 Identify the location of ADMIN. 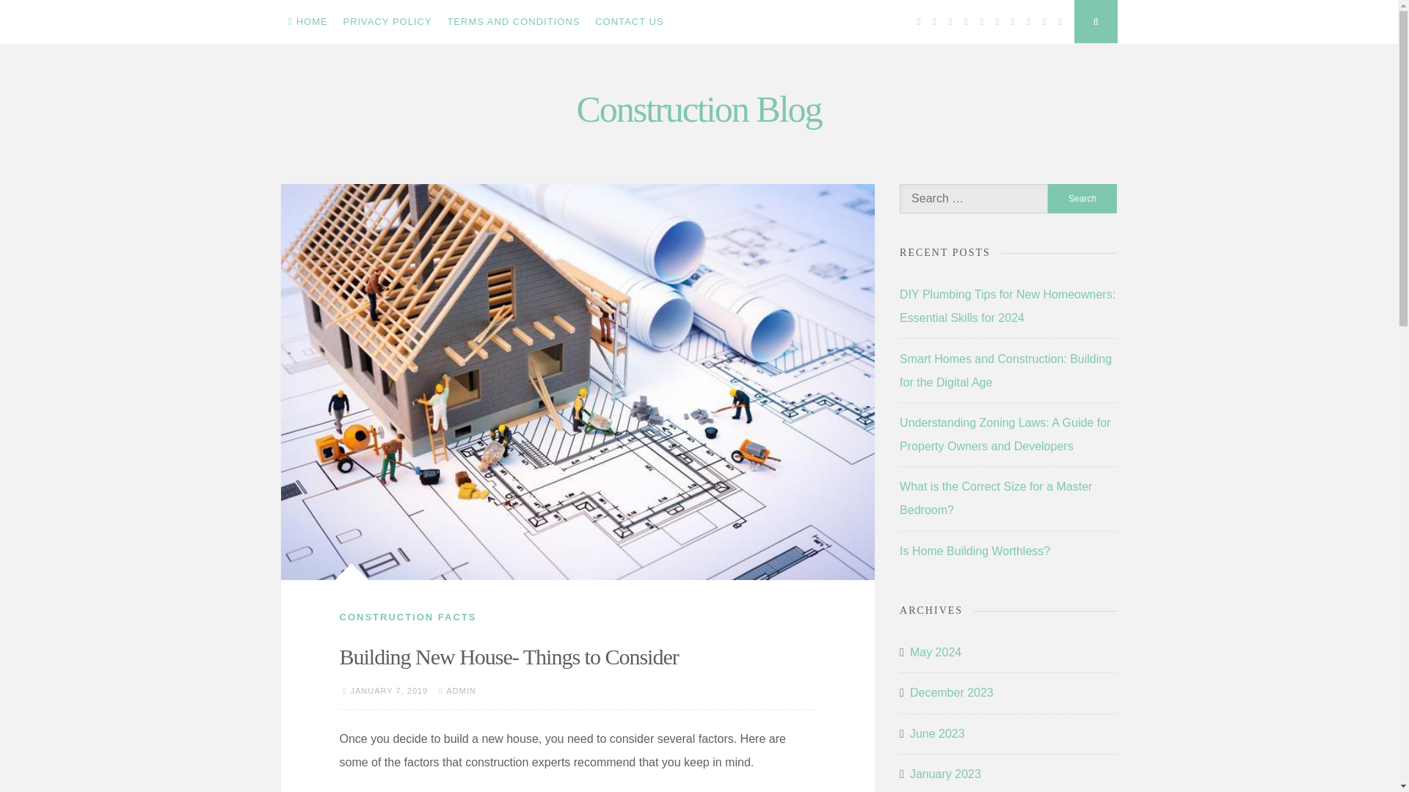
(461, 691).